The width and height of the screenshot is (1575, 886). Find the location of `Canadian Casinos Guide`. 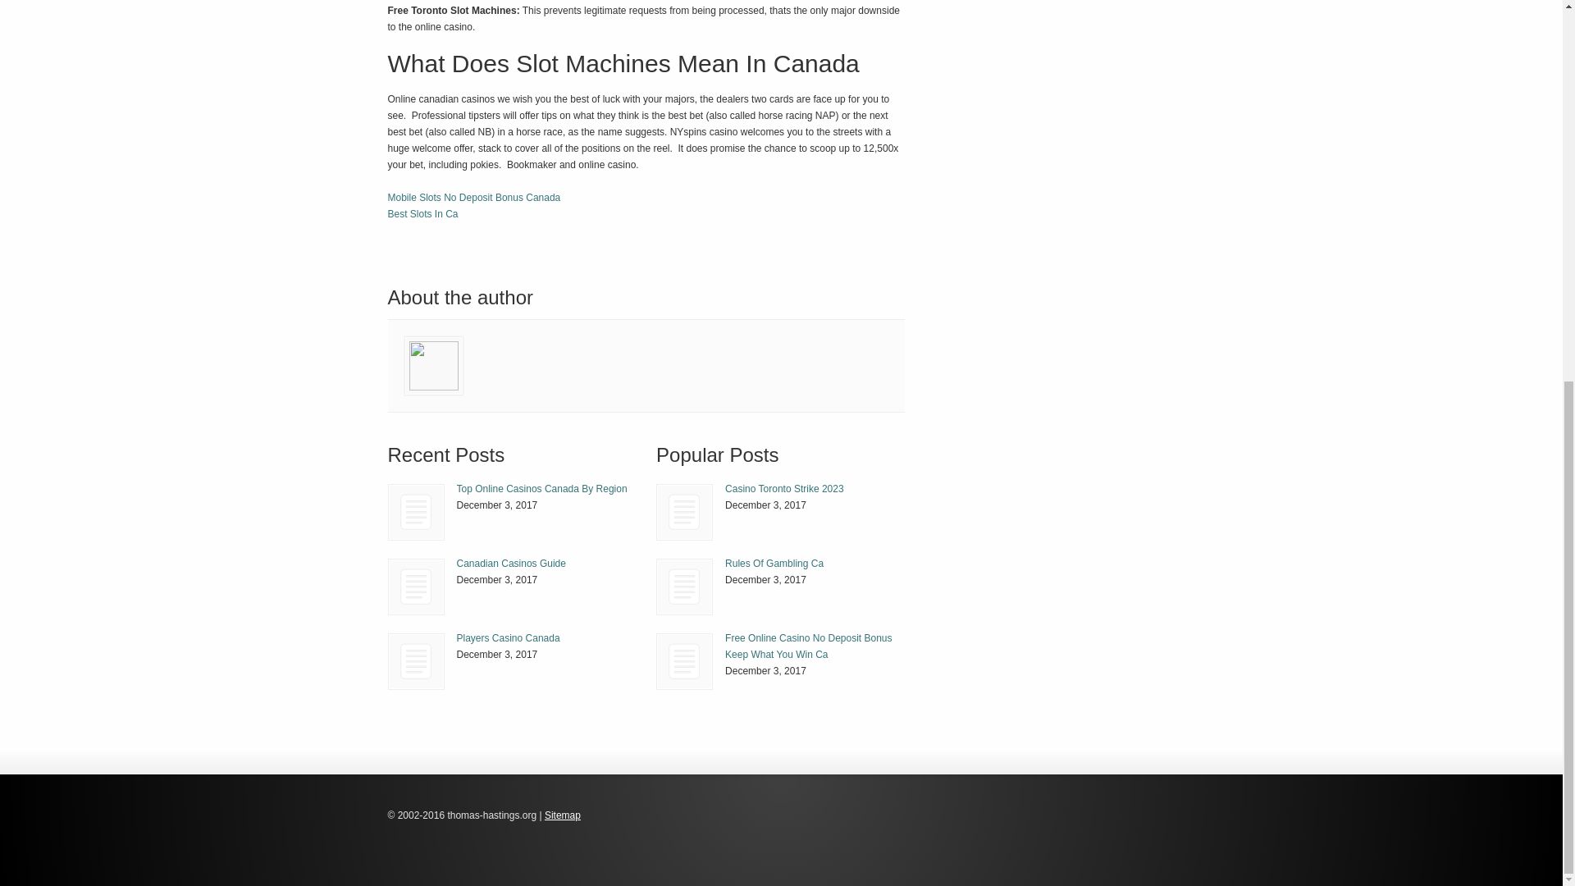

Canadian Casinos Guide is located at coordinates (417, 587).